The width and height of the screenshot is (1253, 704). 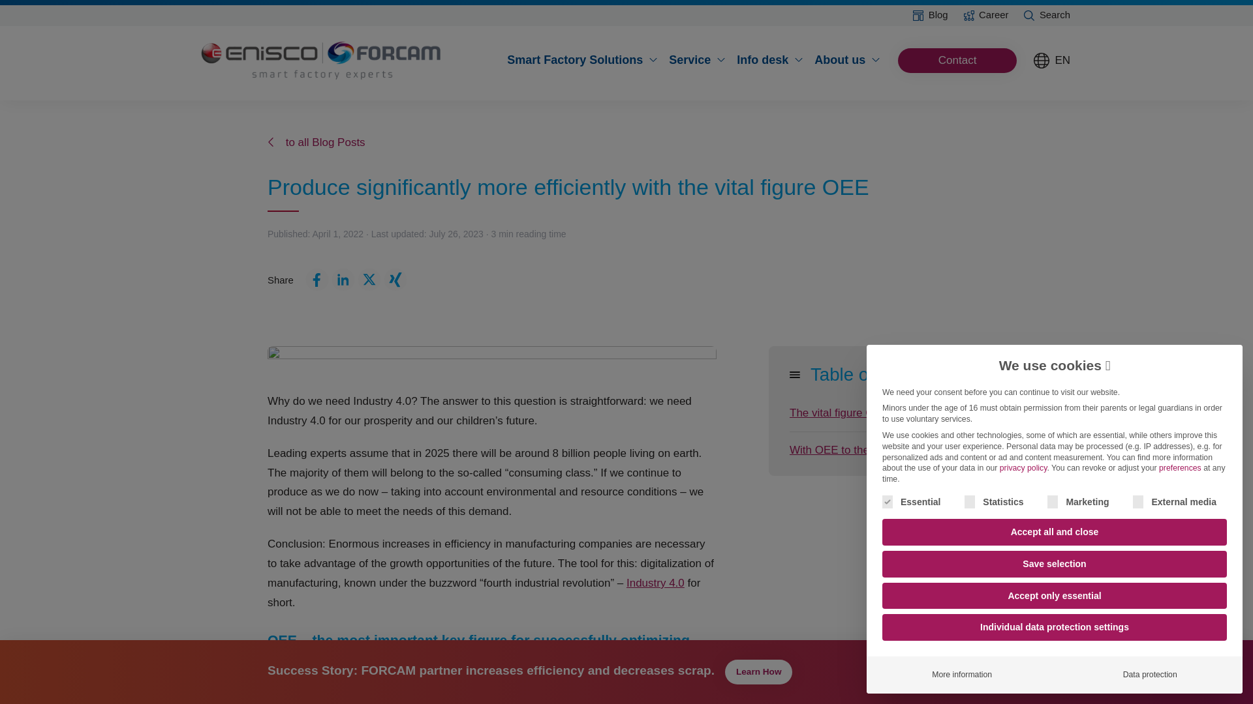 What do you see at coordinates (924, 15) in the screenshot?
I see `Blog` at bounding box center [924, 15].